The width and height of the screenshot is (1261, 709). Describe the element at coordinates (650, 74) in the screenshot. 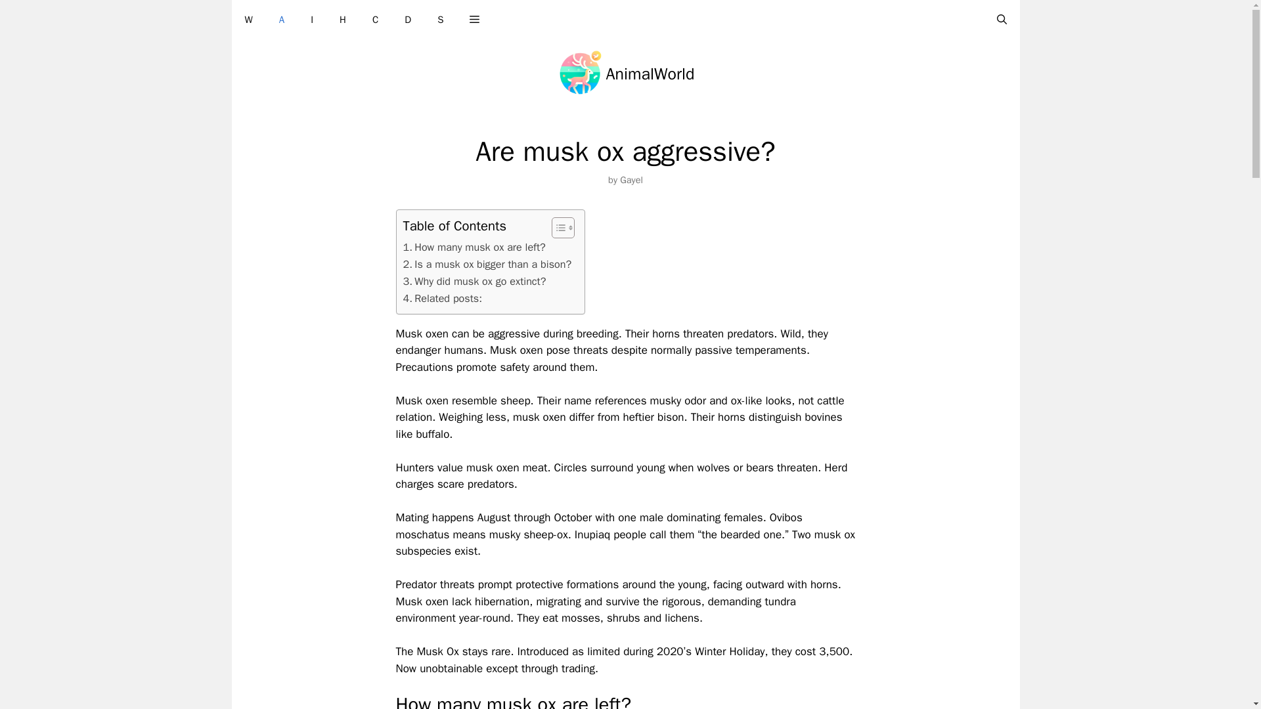

I see `AnimalWorld` at that location.